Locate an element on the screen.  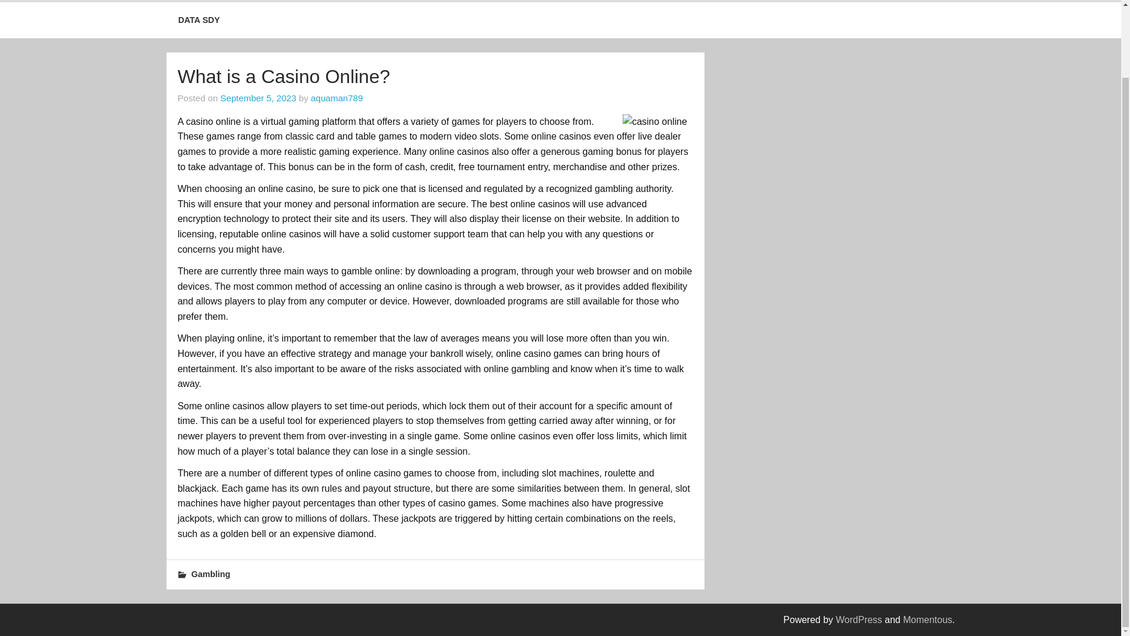
WordPress is located at coordinates (859, 620).